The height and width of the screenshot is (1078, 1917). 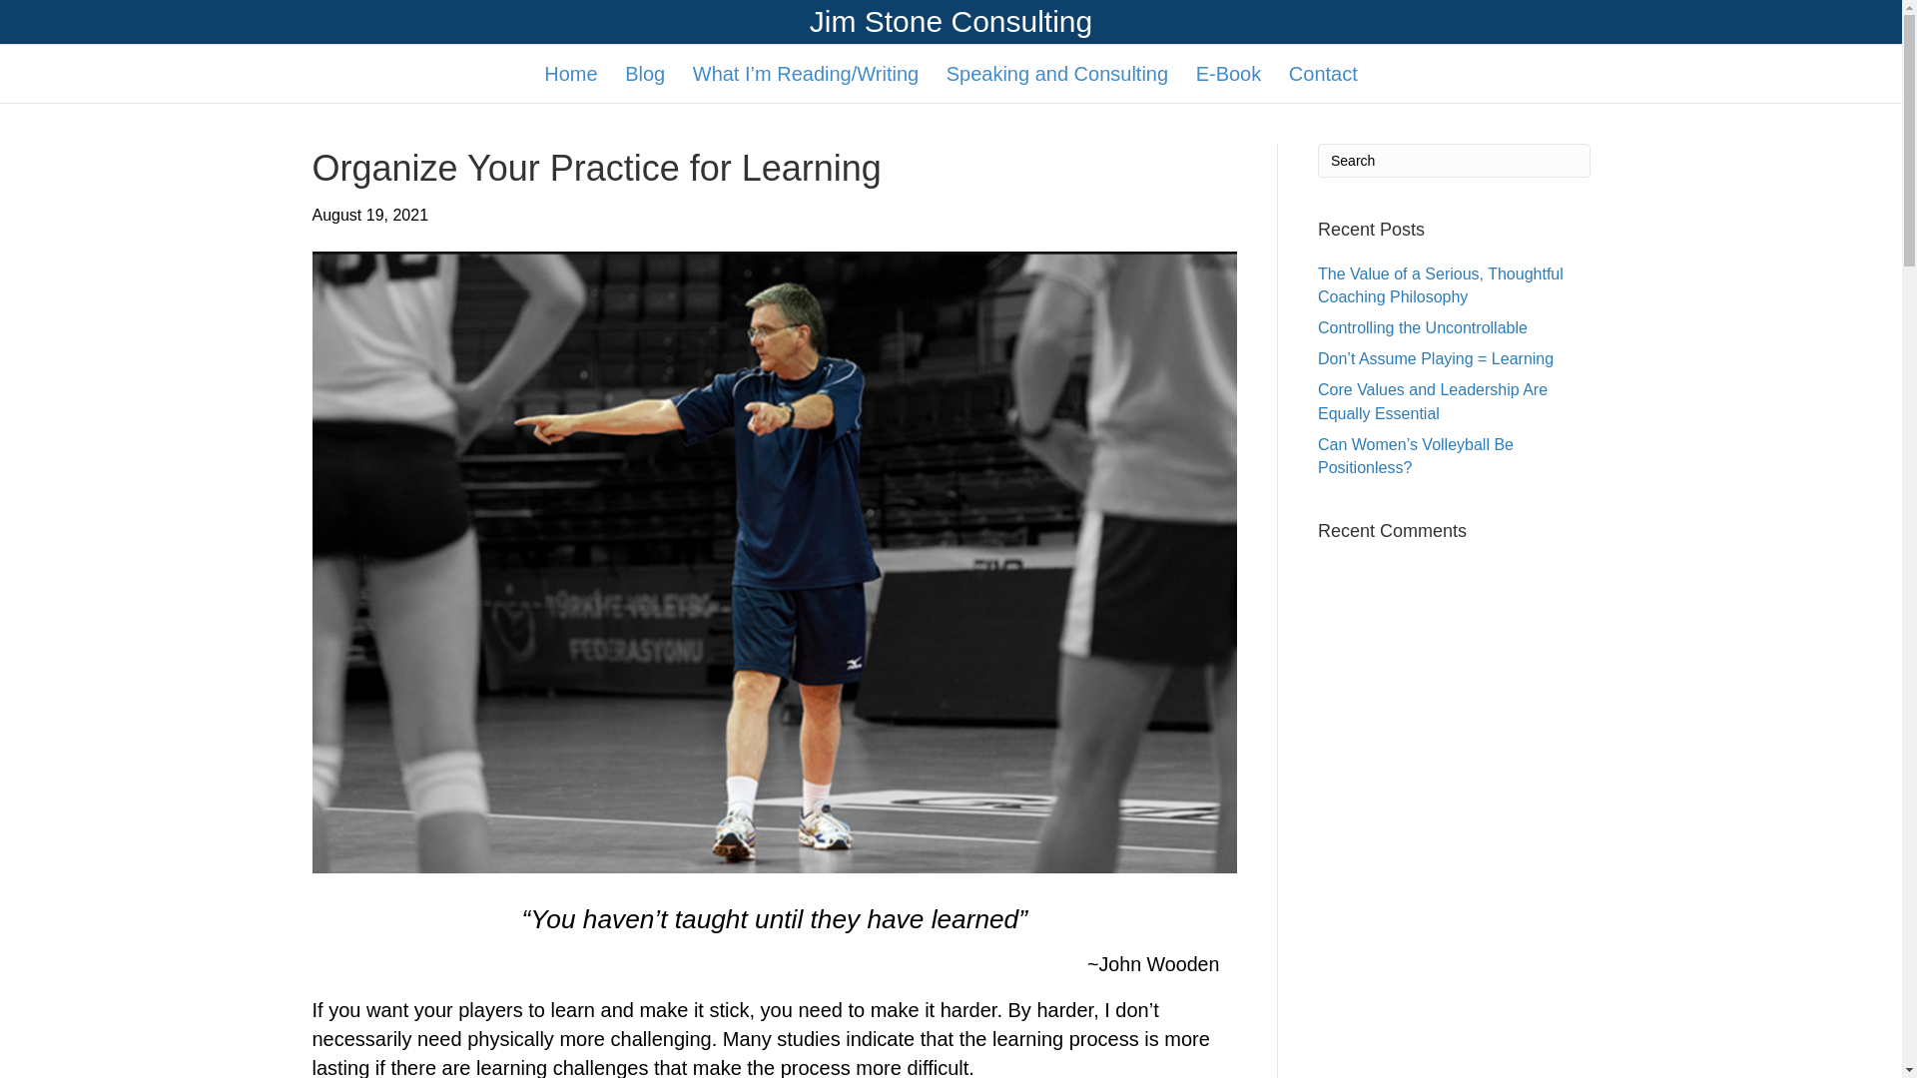 What do you see at coordinates (569, 72) in the screenshot?
I see `Home` at bounding box center [569, 72].